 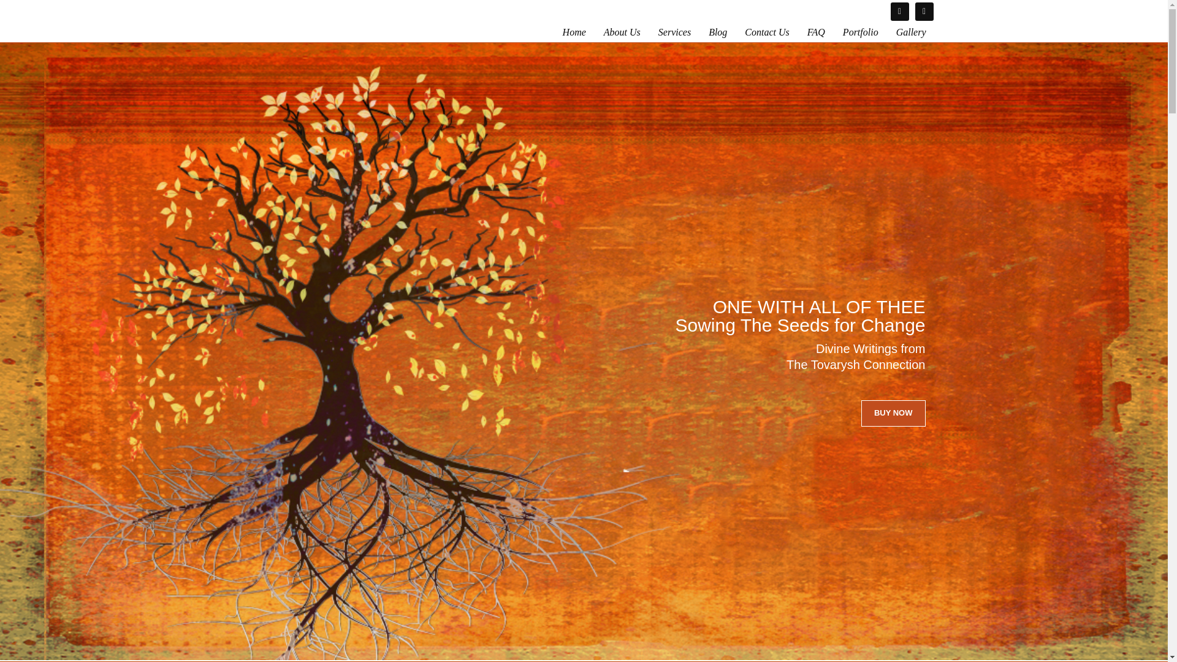 What do you see at coordinates (893, 413) in the screenshot?
I see `BUY NOW` at bounding box center [893, 413].